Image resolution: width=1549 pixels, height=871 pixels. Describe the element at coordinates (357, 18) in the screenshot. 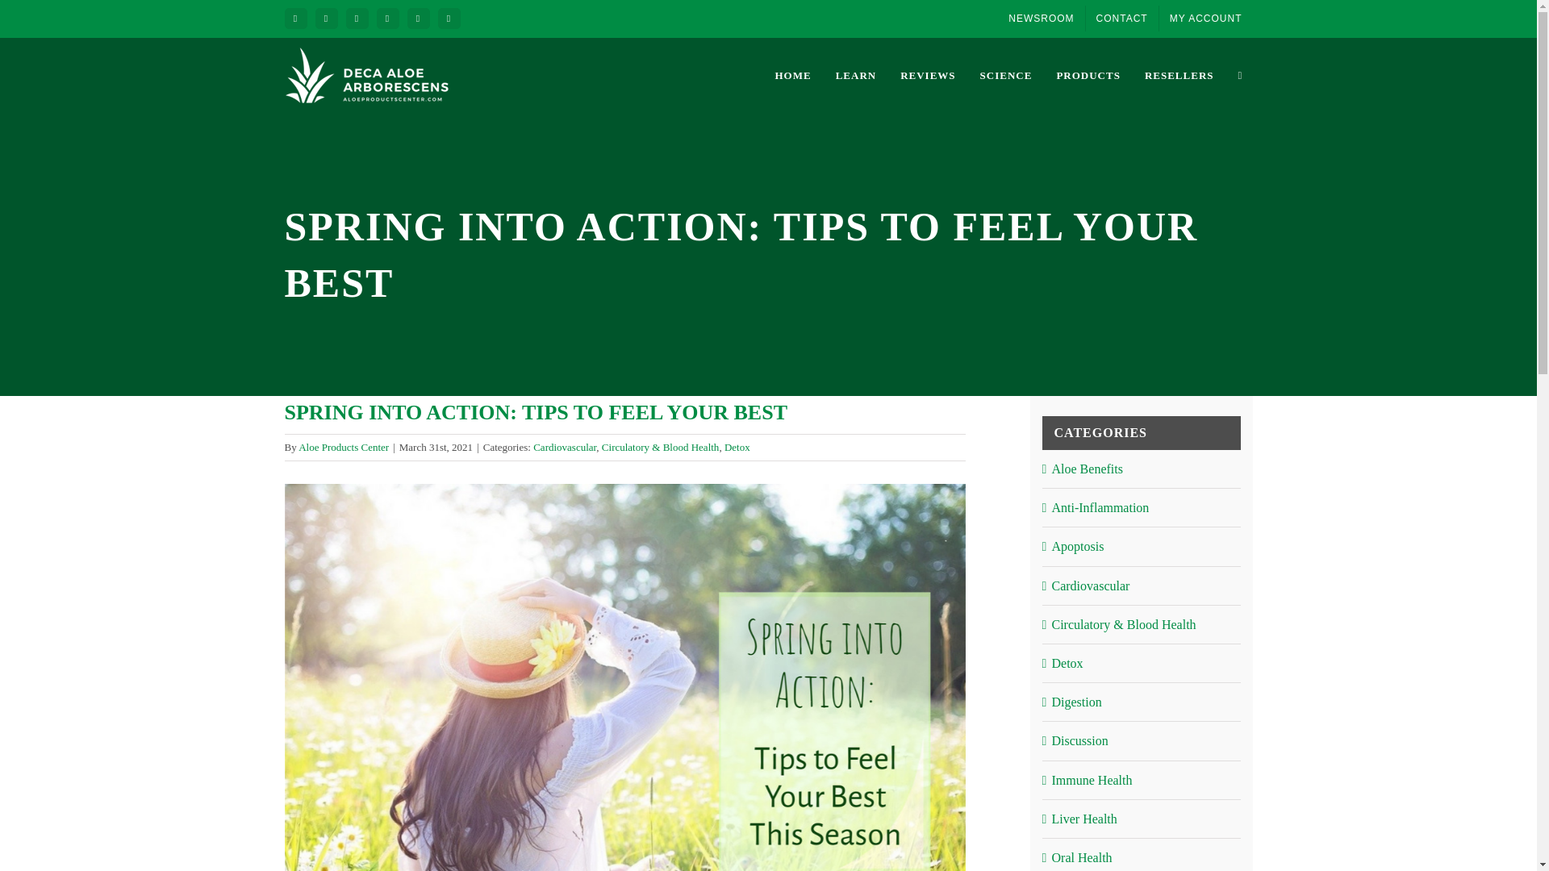

I see `PINTEREST` at that location.